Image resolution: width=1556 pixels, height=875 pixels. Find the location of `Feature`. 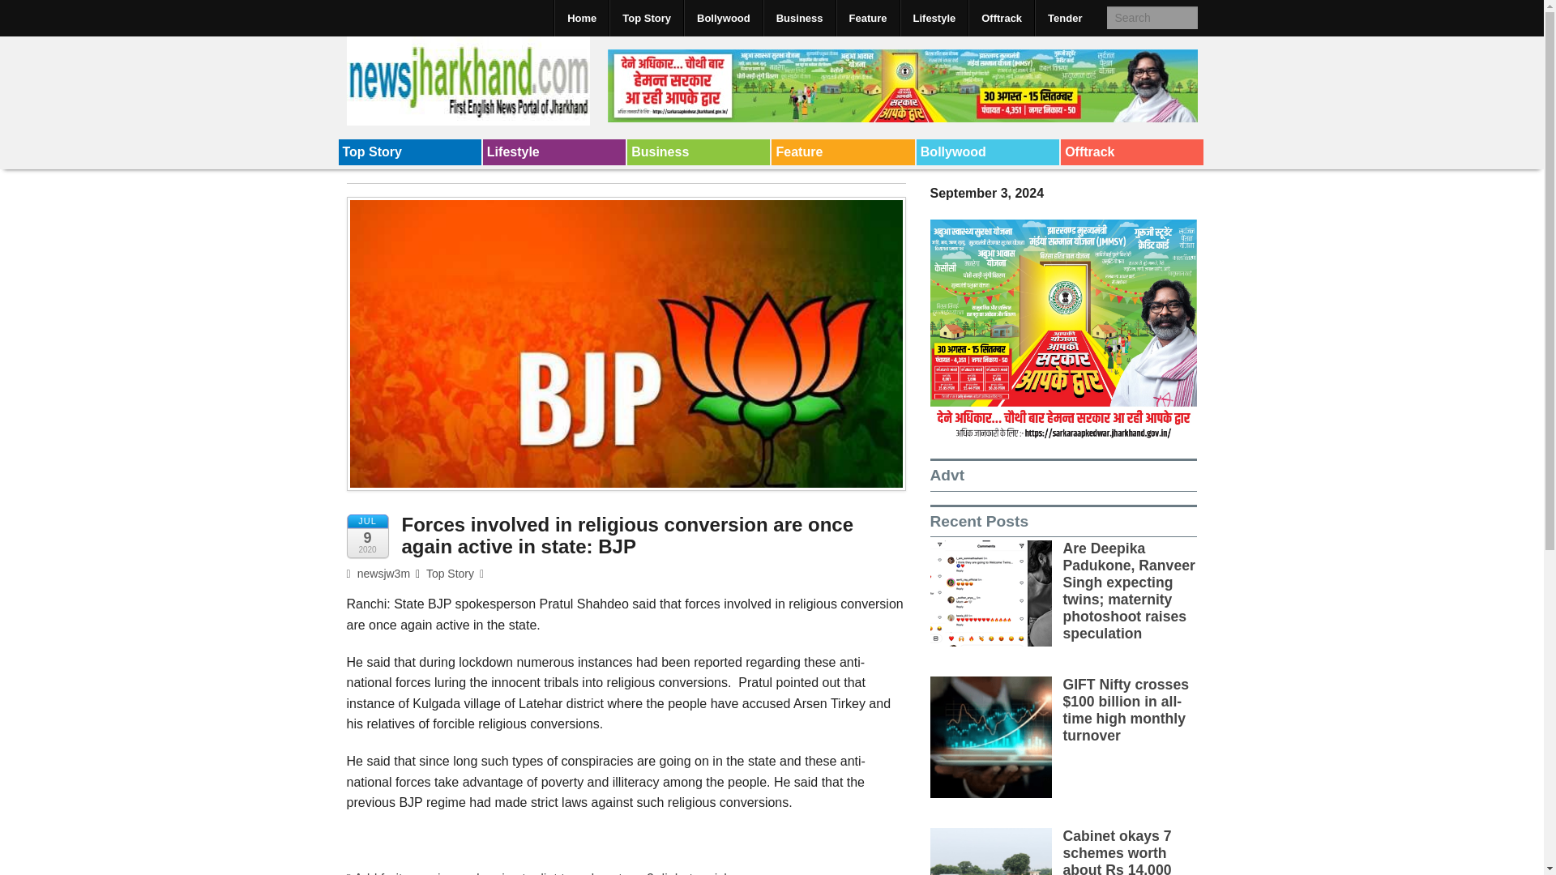

Feature is located at coordinates (867, 18).